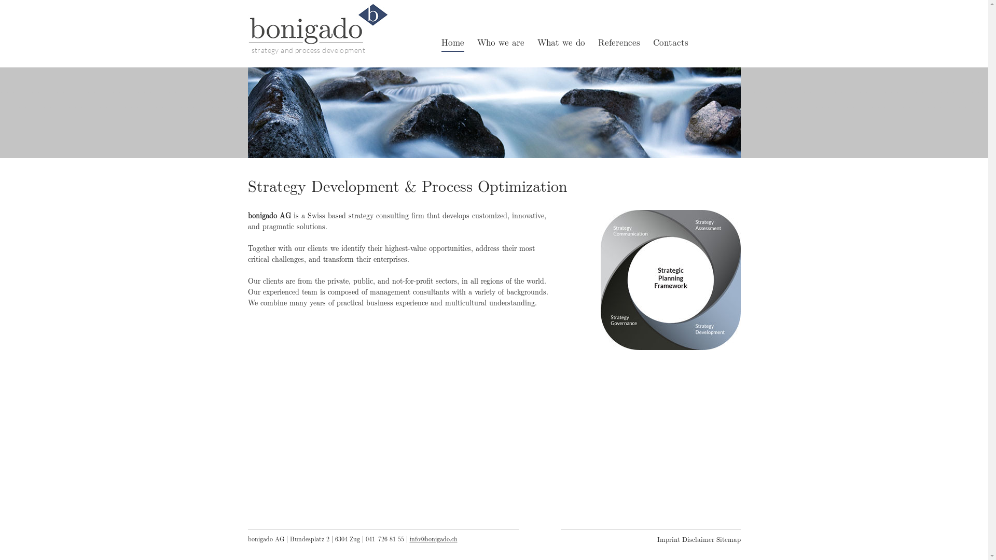 Image resolution: width=996 pixels, height=560 pixels. Describe the element at coordinates (657, 551) in the screenshot. I see ` ` at that location.